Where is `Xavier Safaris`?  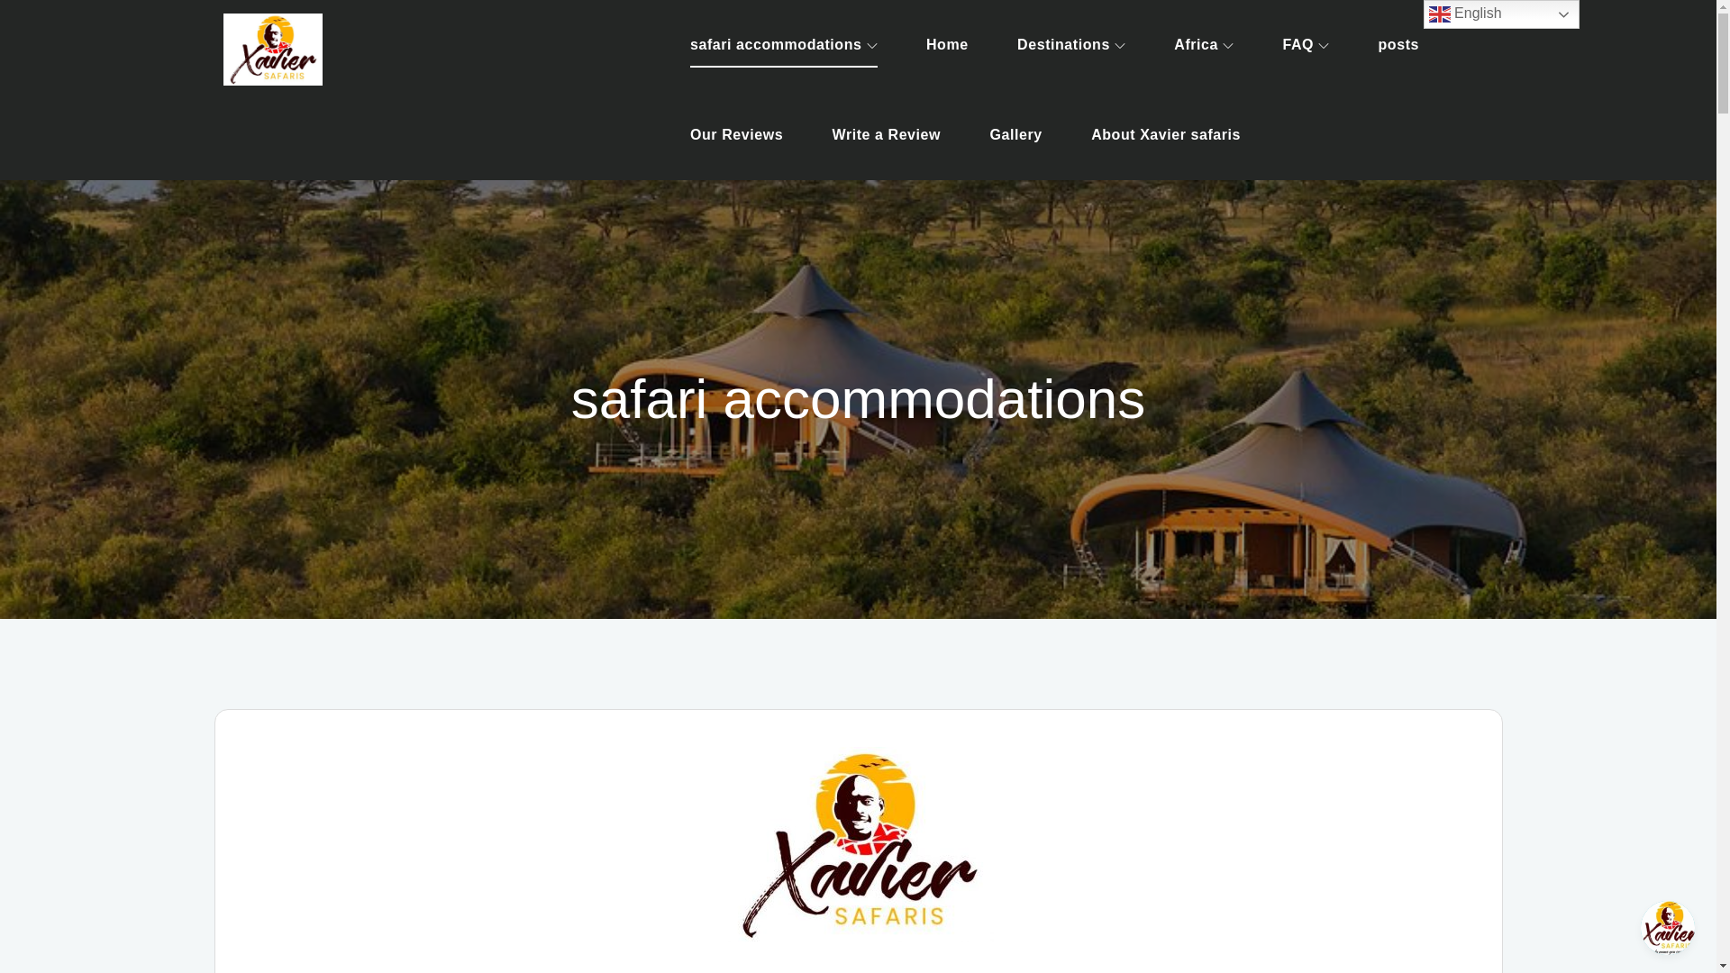 Xavier Safaris is located at coordinates (466, 73).